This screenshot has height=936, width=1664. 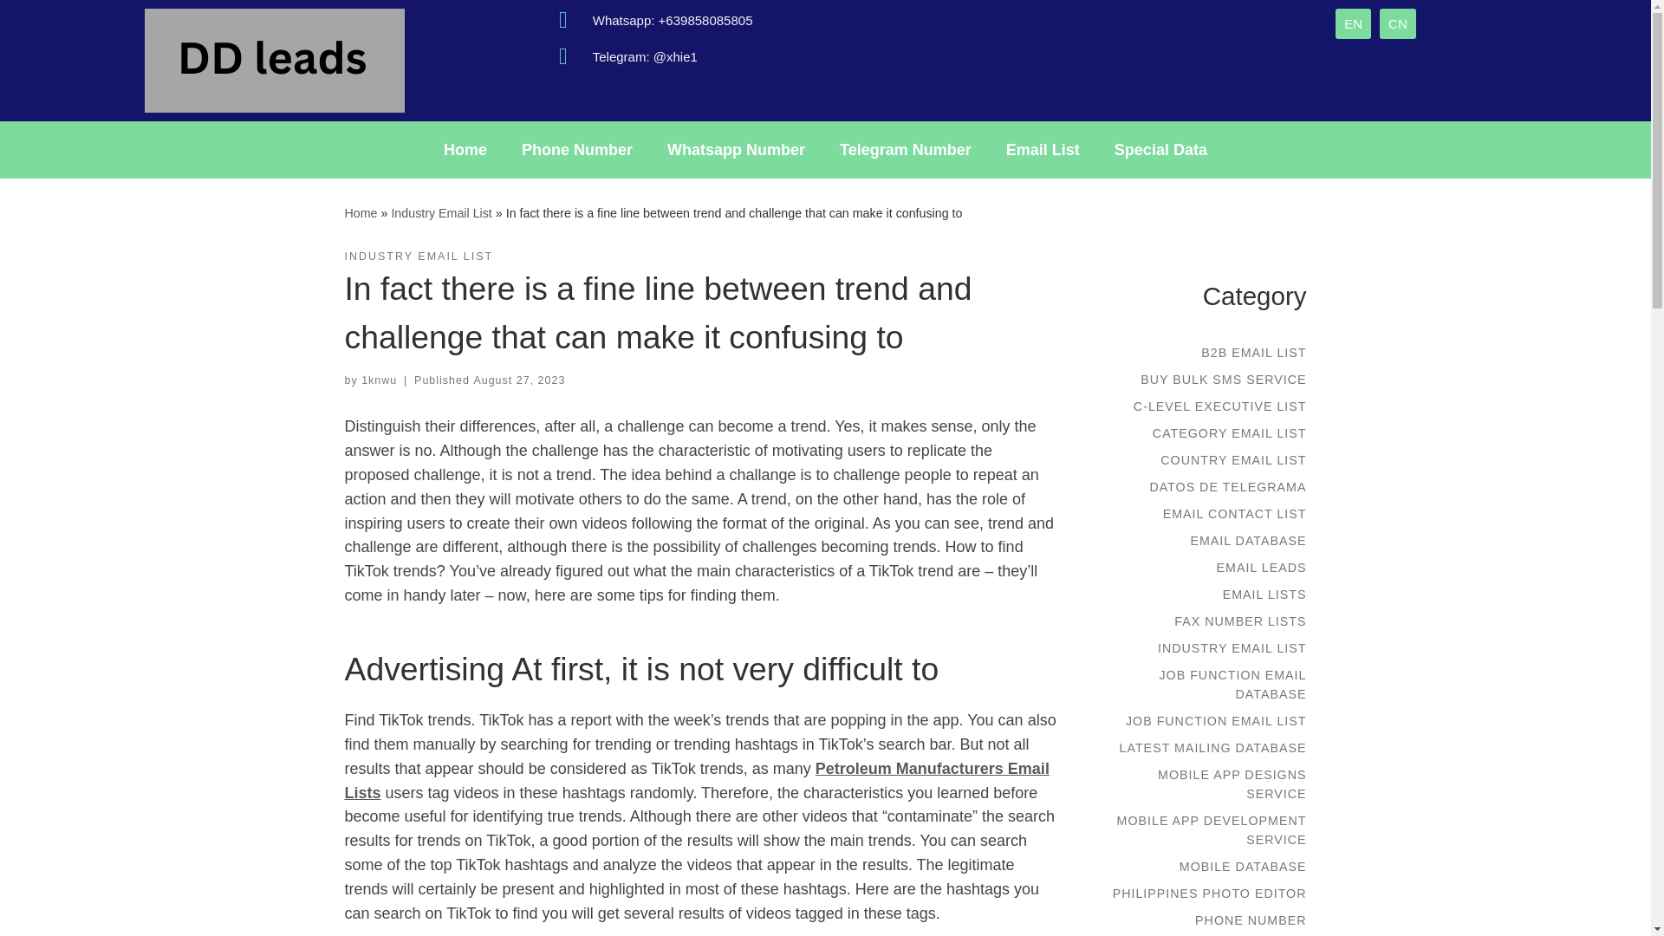 I want to click on View all posts in Industry Email List, so click(x=419, y=257).